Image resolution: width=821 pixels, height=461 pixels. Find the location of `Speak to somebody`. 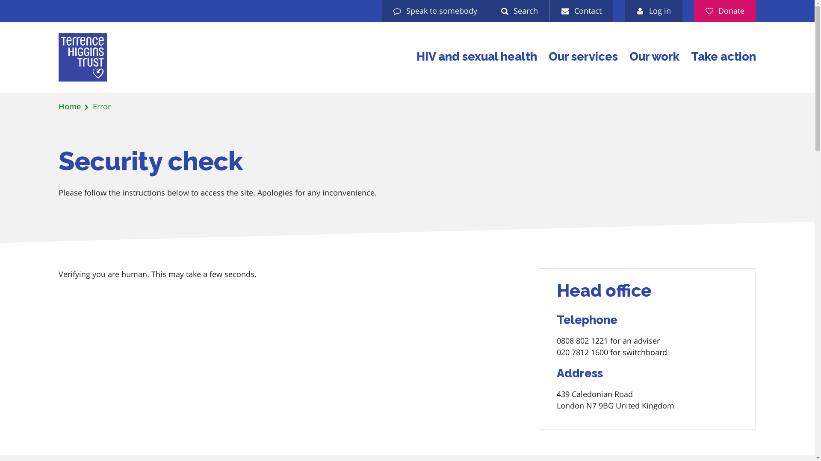

Speak to somebody is located at coordinates (435, 11).